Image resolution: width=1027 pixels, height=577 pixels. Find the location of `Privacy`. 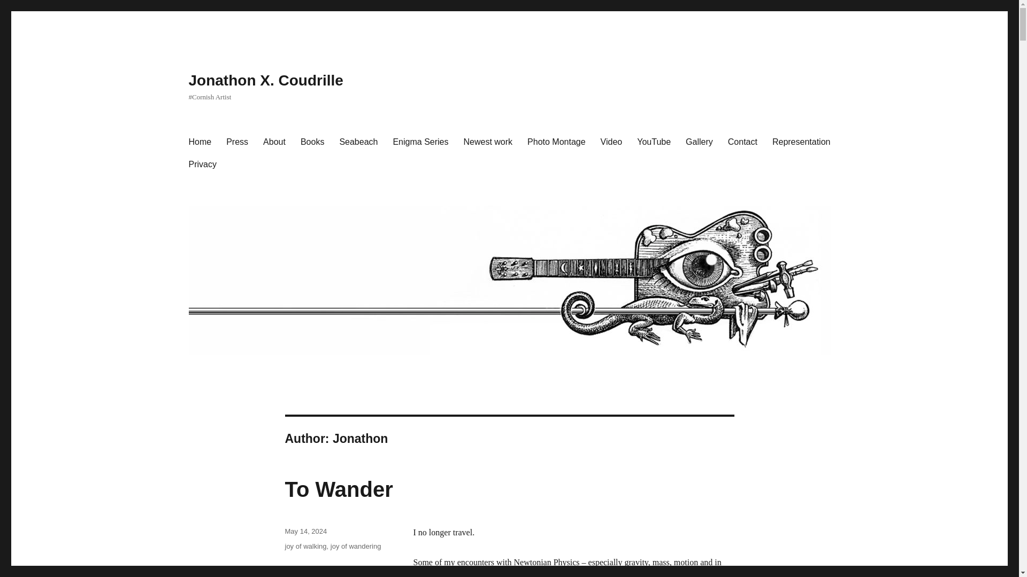

Privacy is located at coordinates (202, 165).